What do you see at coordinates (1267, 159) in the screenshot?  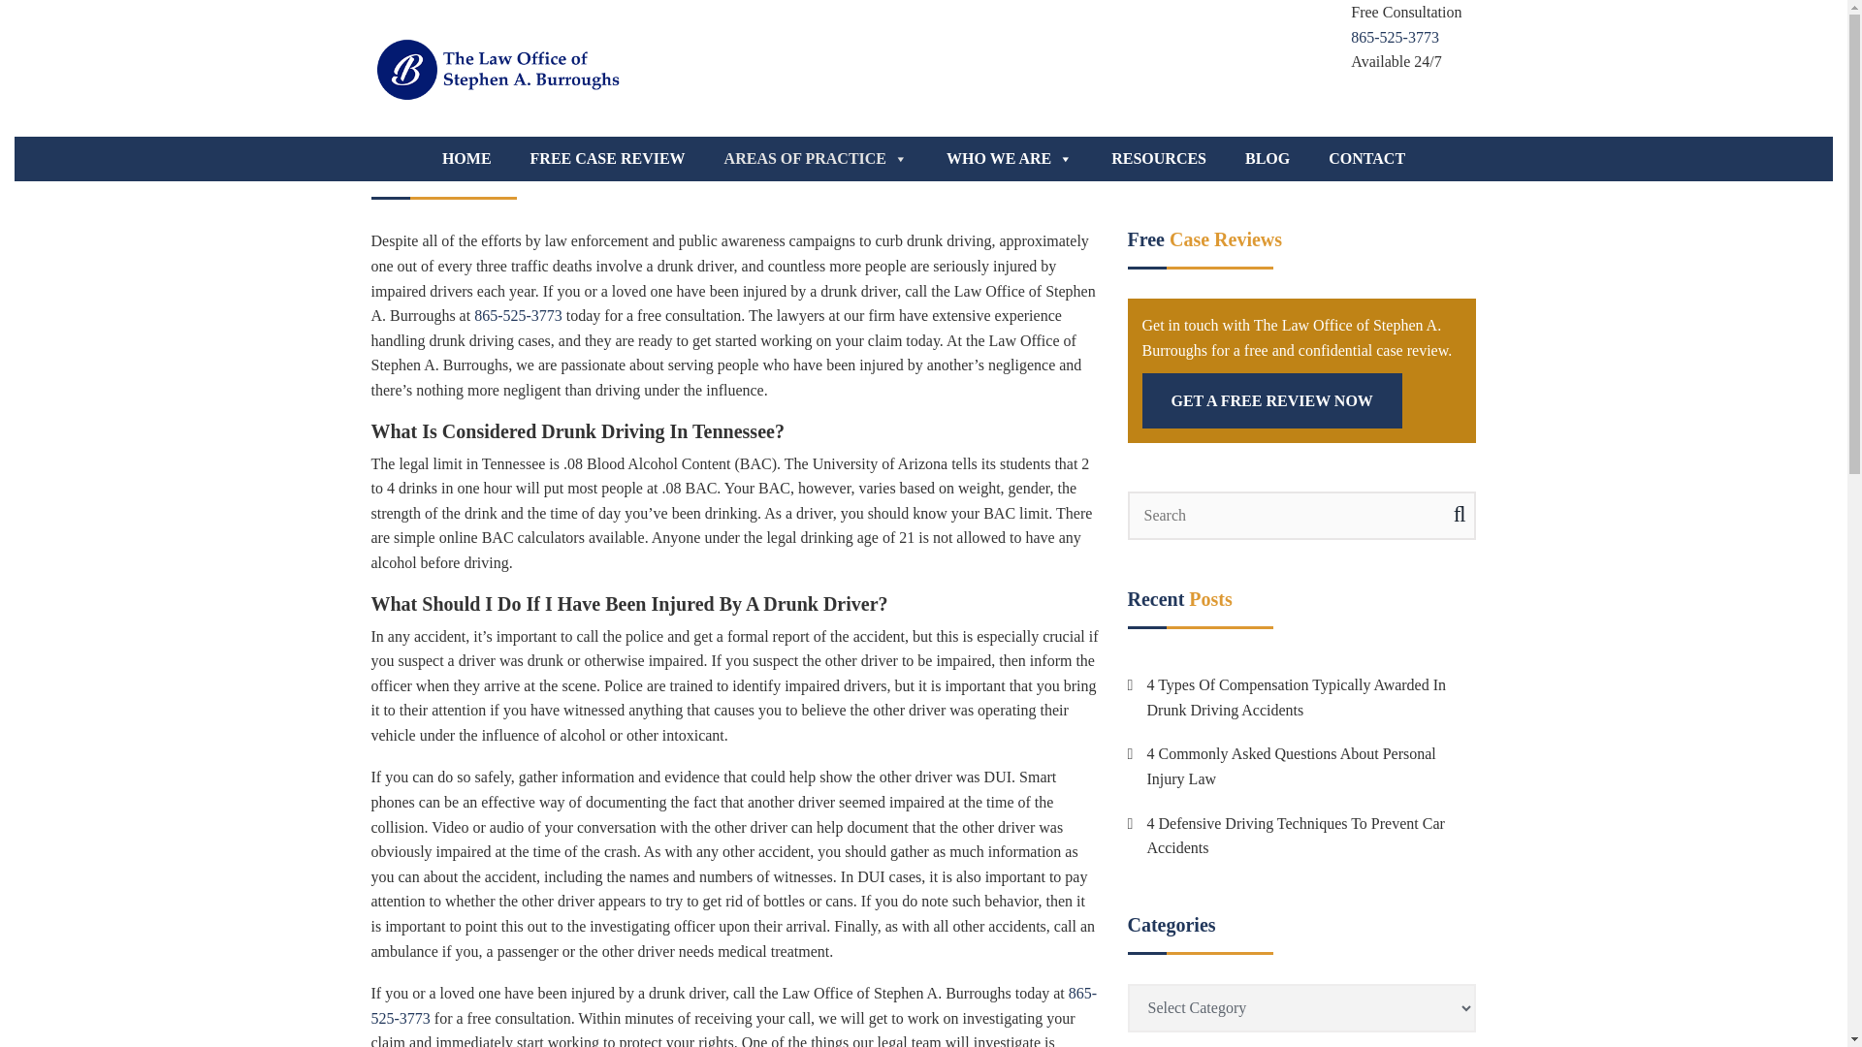 I see `BLOG` at bounding box center [1267, 159].